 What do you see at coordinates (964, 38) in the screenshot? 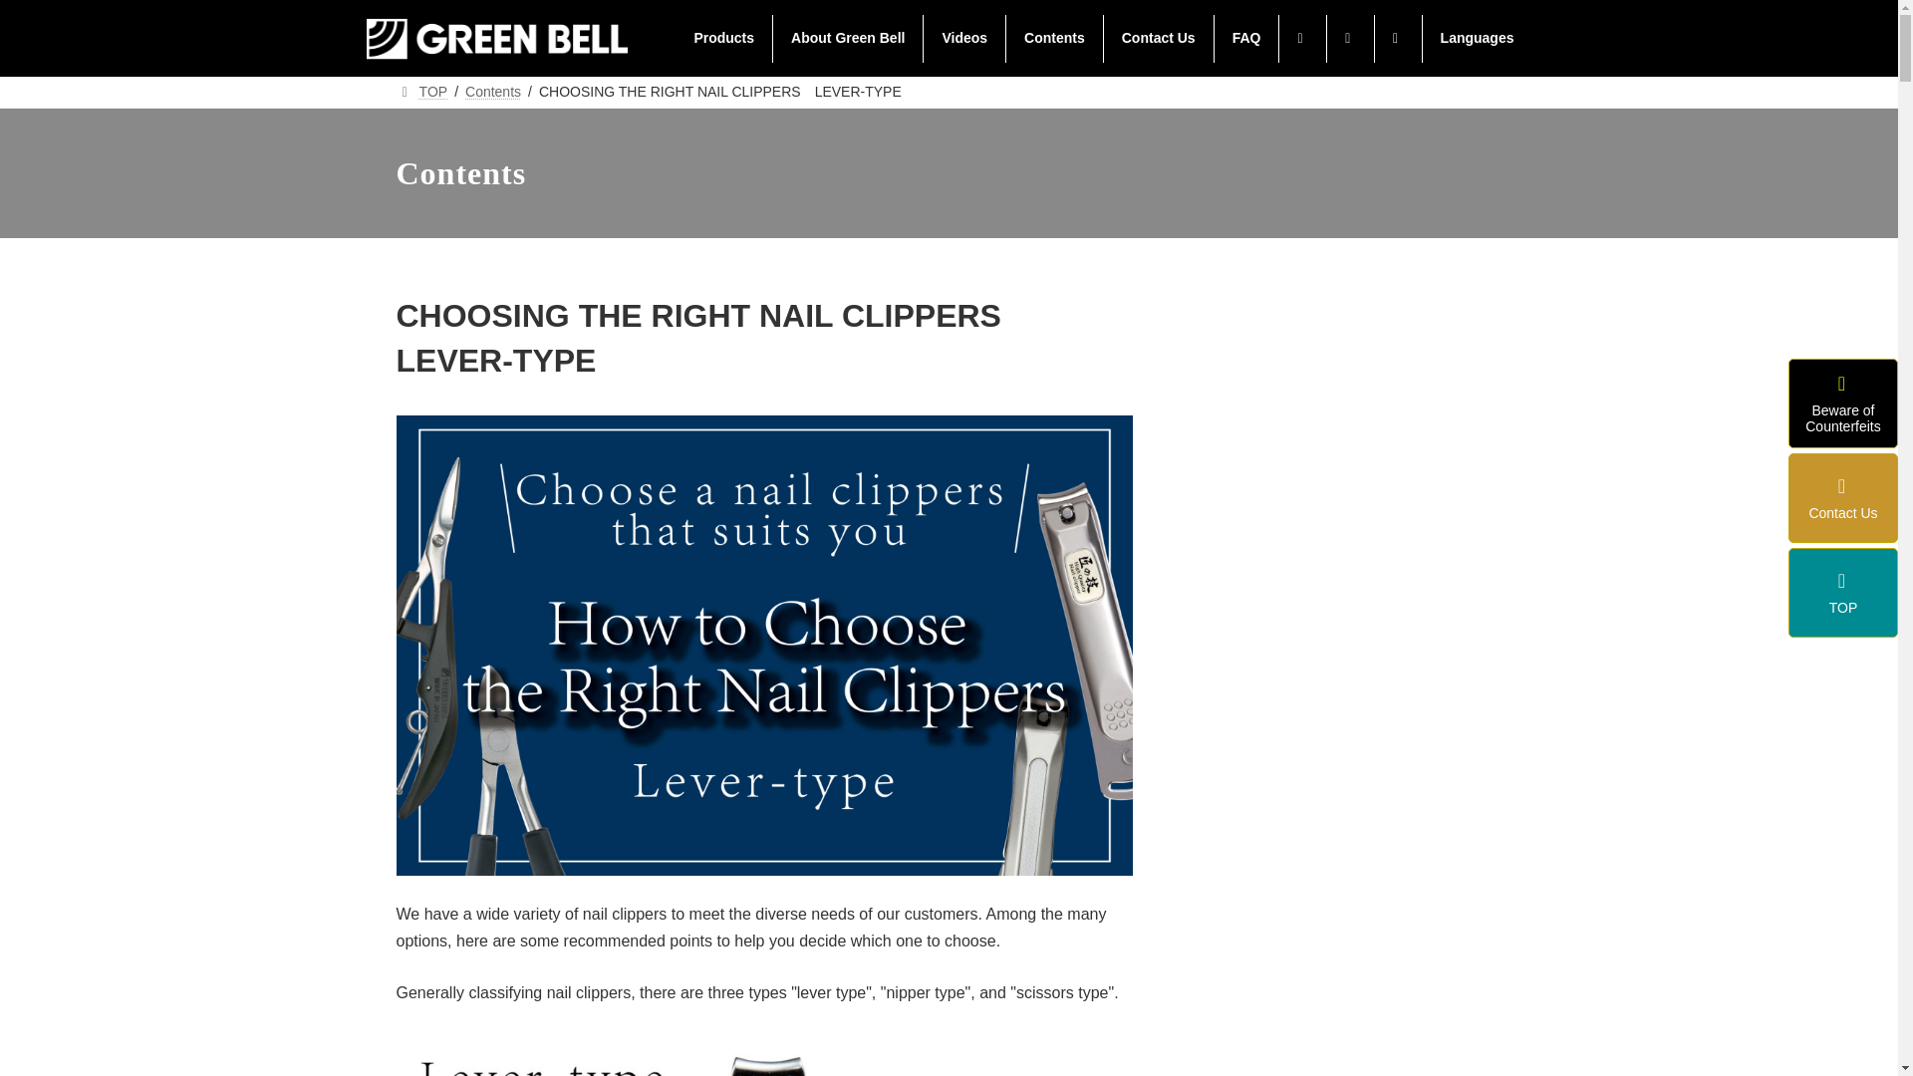
I see `Videos` at bounding box center [964, 38].